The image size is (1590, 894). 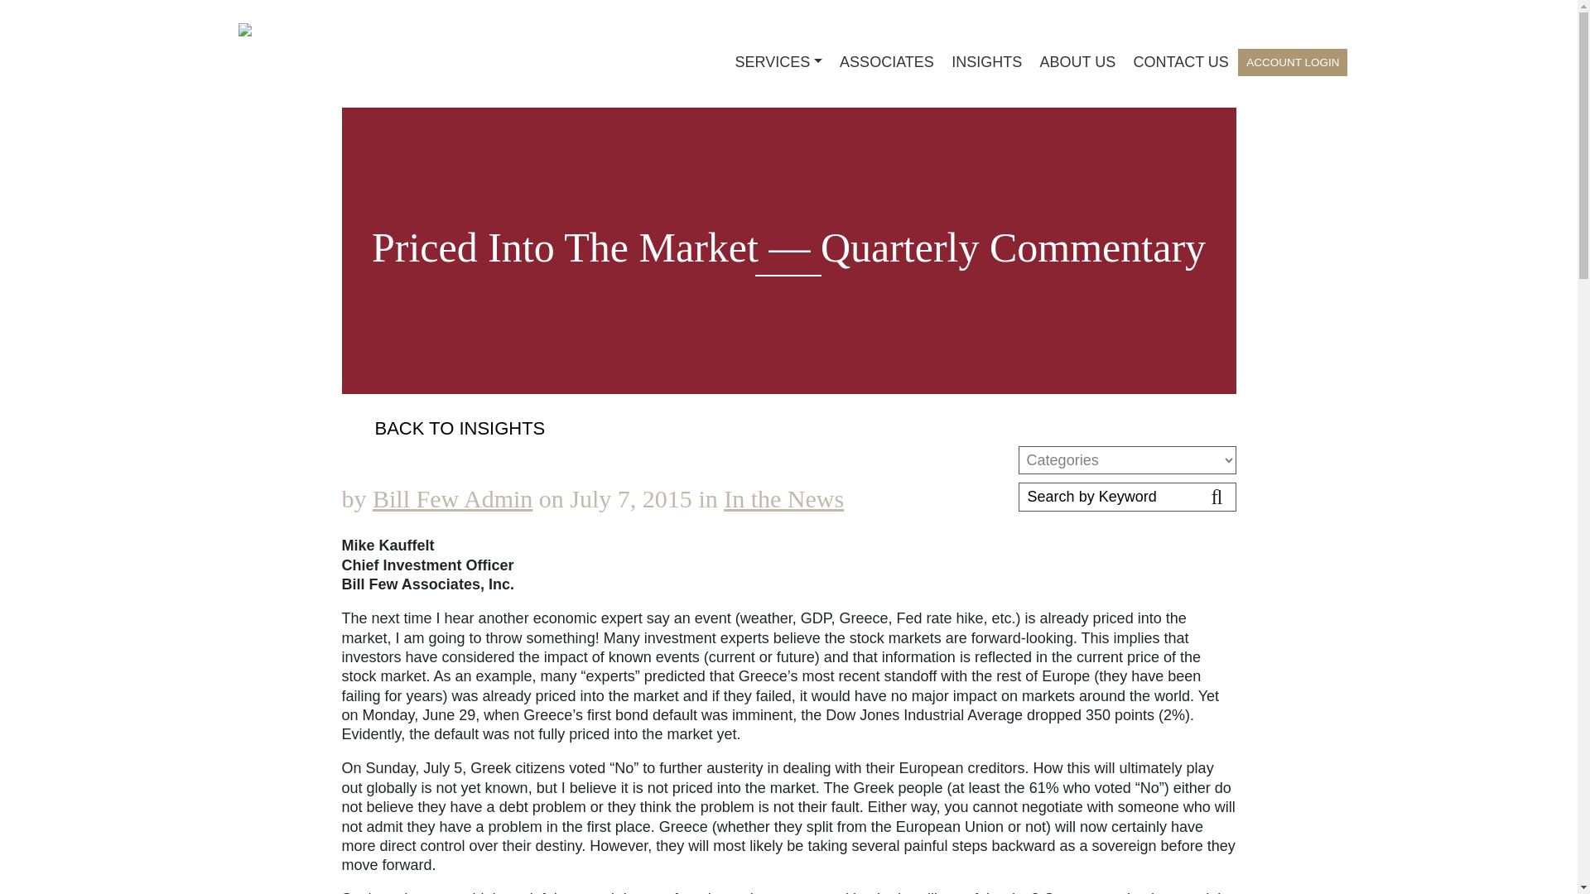 What do you see at coordinates (1077, 65) in the screenshot?
I see `ABOUT US` at bounding box center [1077, 65].